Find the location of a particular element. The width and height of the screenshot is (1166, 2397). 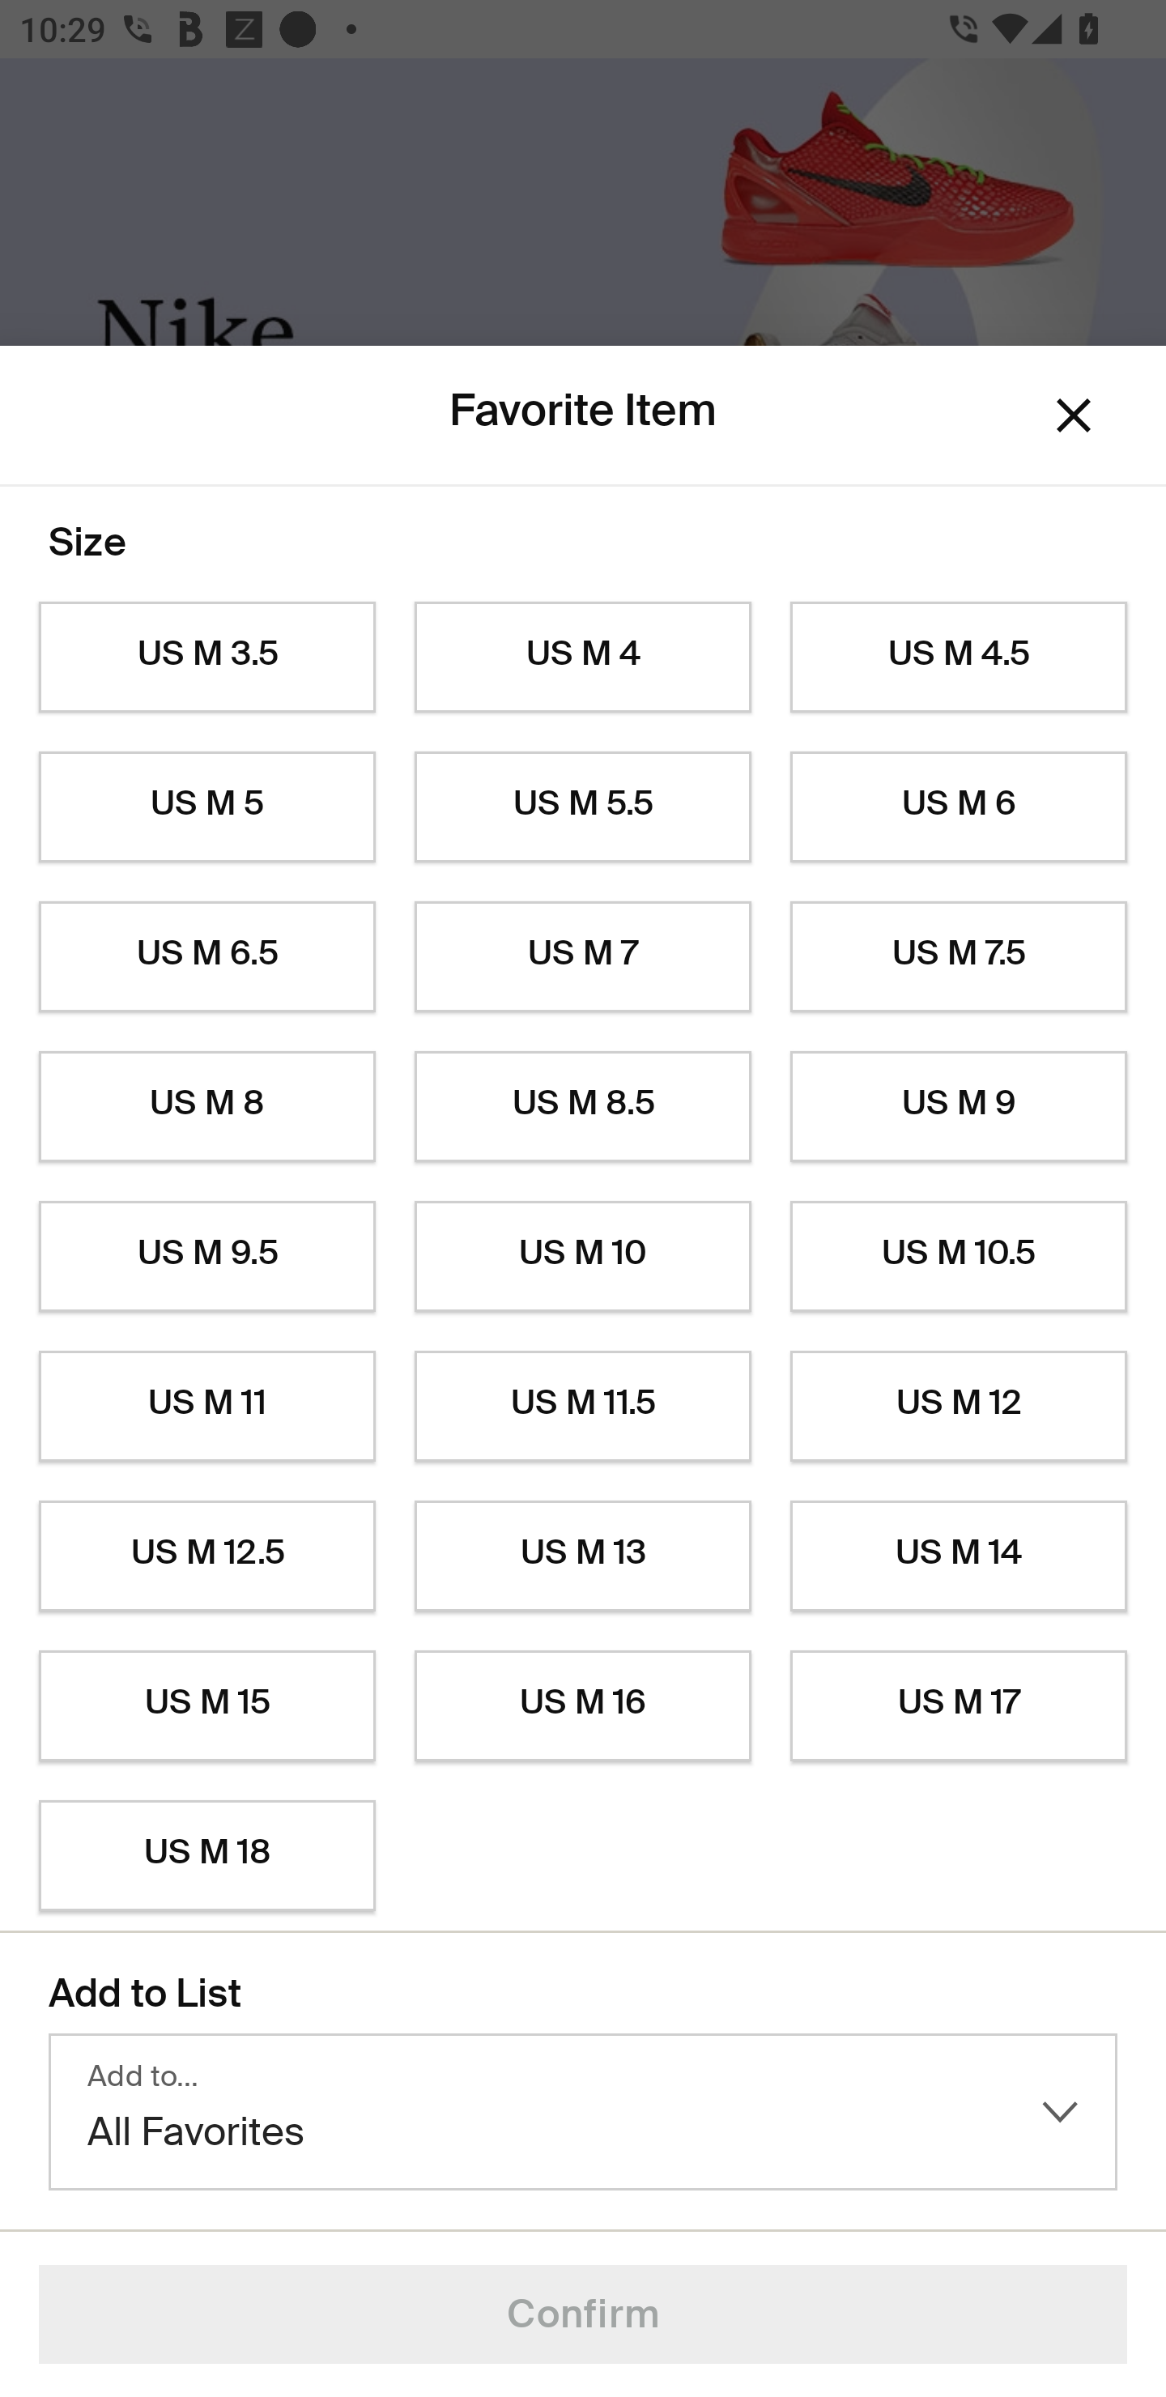

US M 6.5 is located at coordinates (206, 957).